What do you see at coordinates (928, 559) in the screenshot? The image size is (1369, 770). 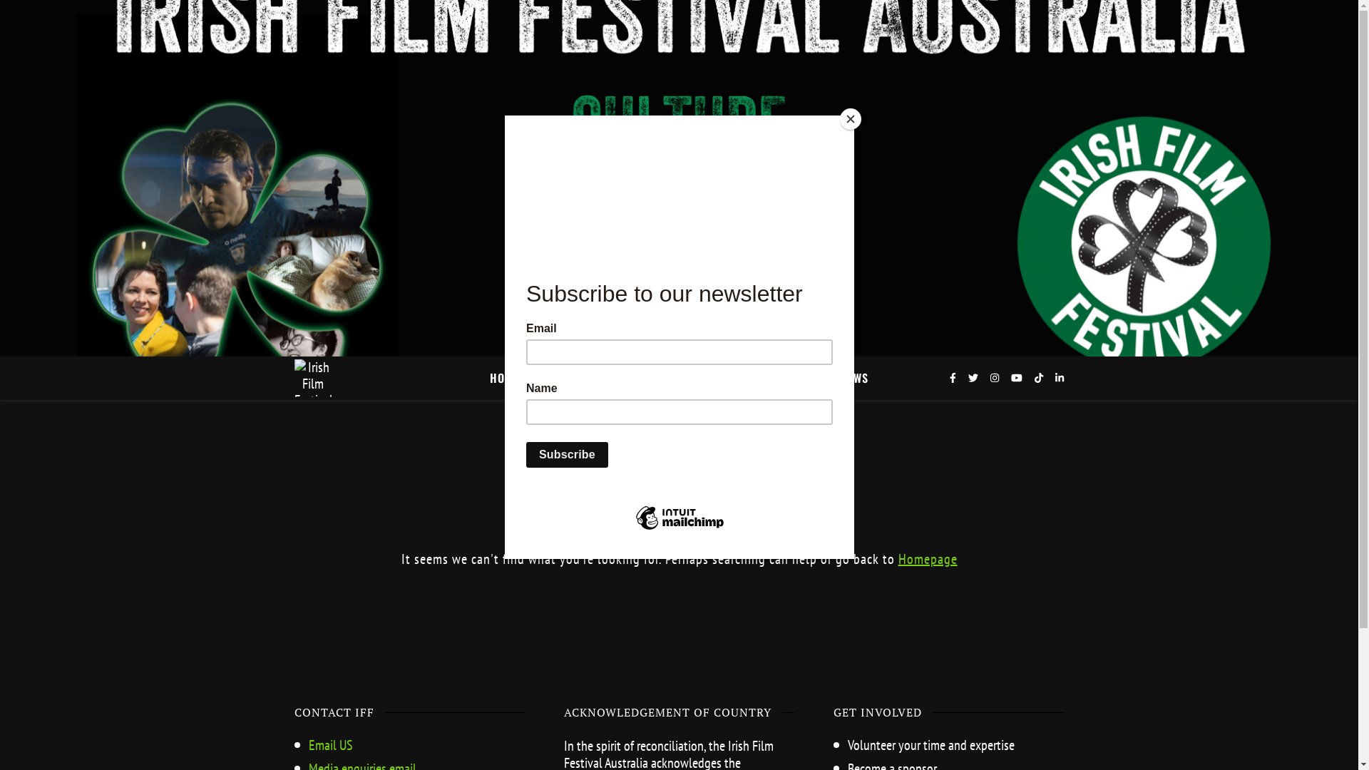 I see `Homepage` at bounding box center [928, 559].